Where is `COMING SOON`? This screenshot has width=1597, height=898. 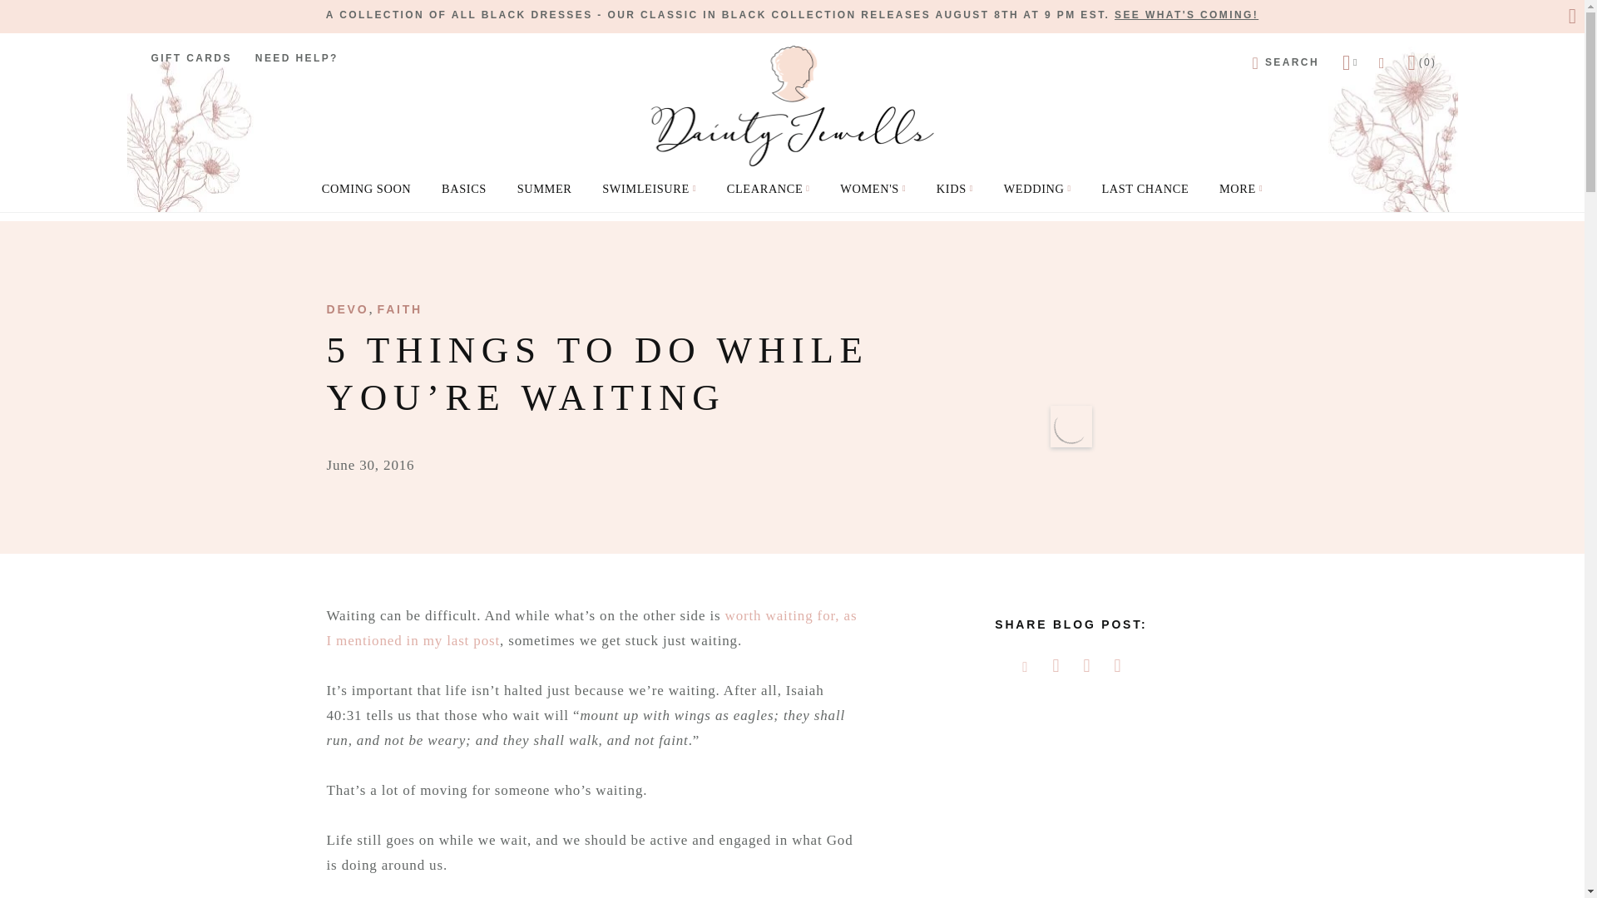
COMING SOON is located at coordinates (366, 188).